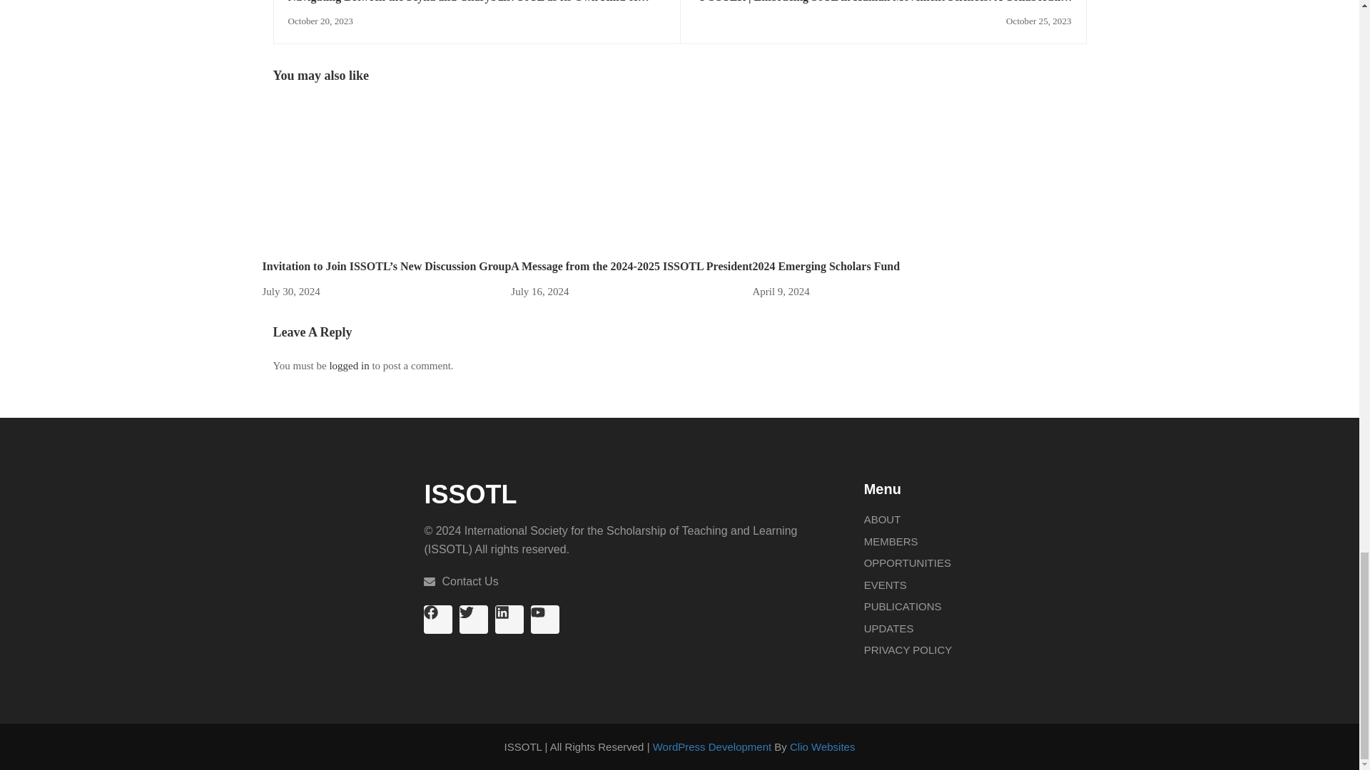 This screenshot has width=1370, height=770. I want to click on A Message from the 2024-2025 ISSOTL President, so click(618, 177).